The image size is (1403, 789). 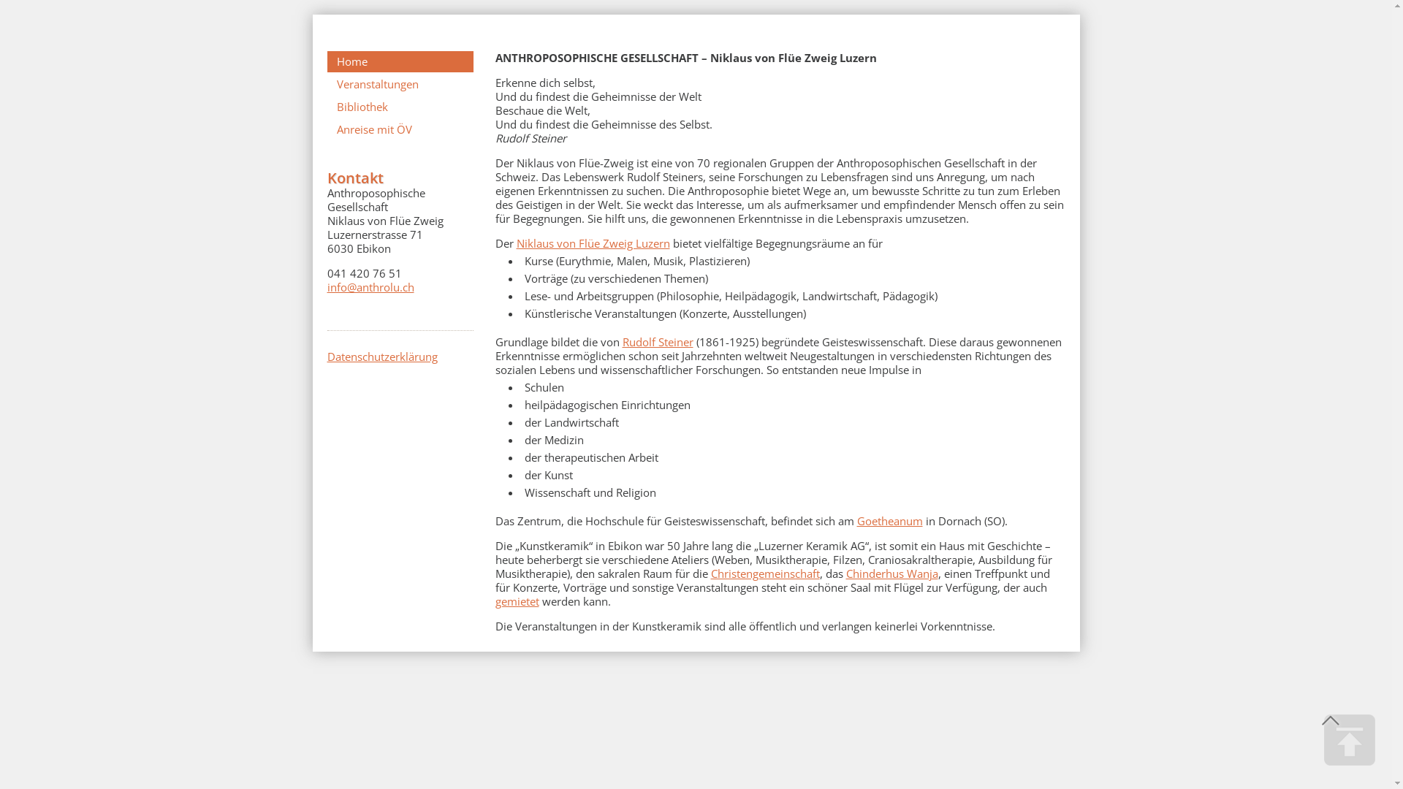 I want to click on Christengemeinschaft, so click(x=764, y=573).